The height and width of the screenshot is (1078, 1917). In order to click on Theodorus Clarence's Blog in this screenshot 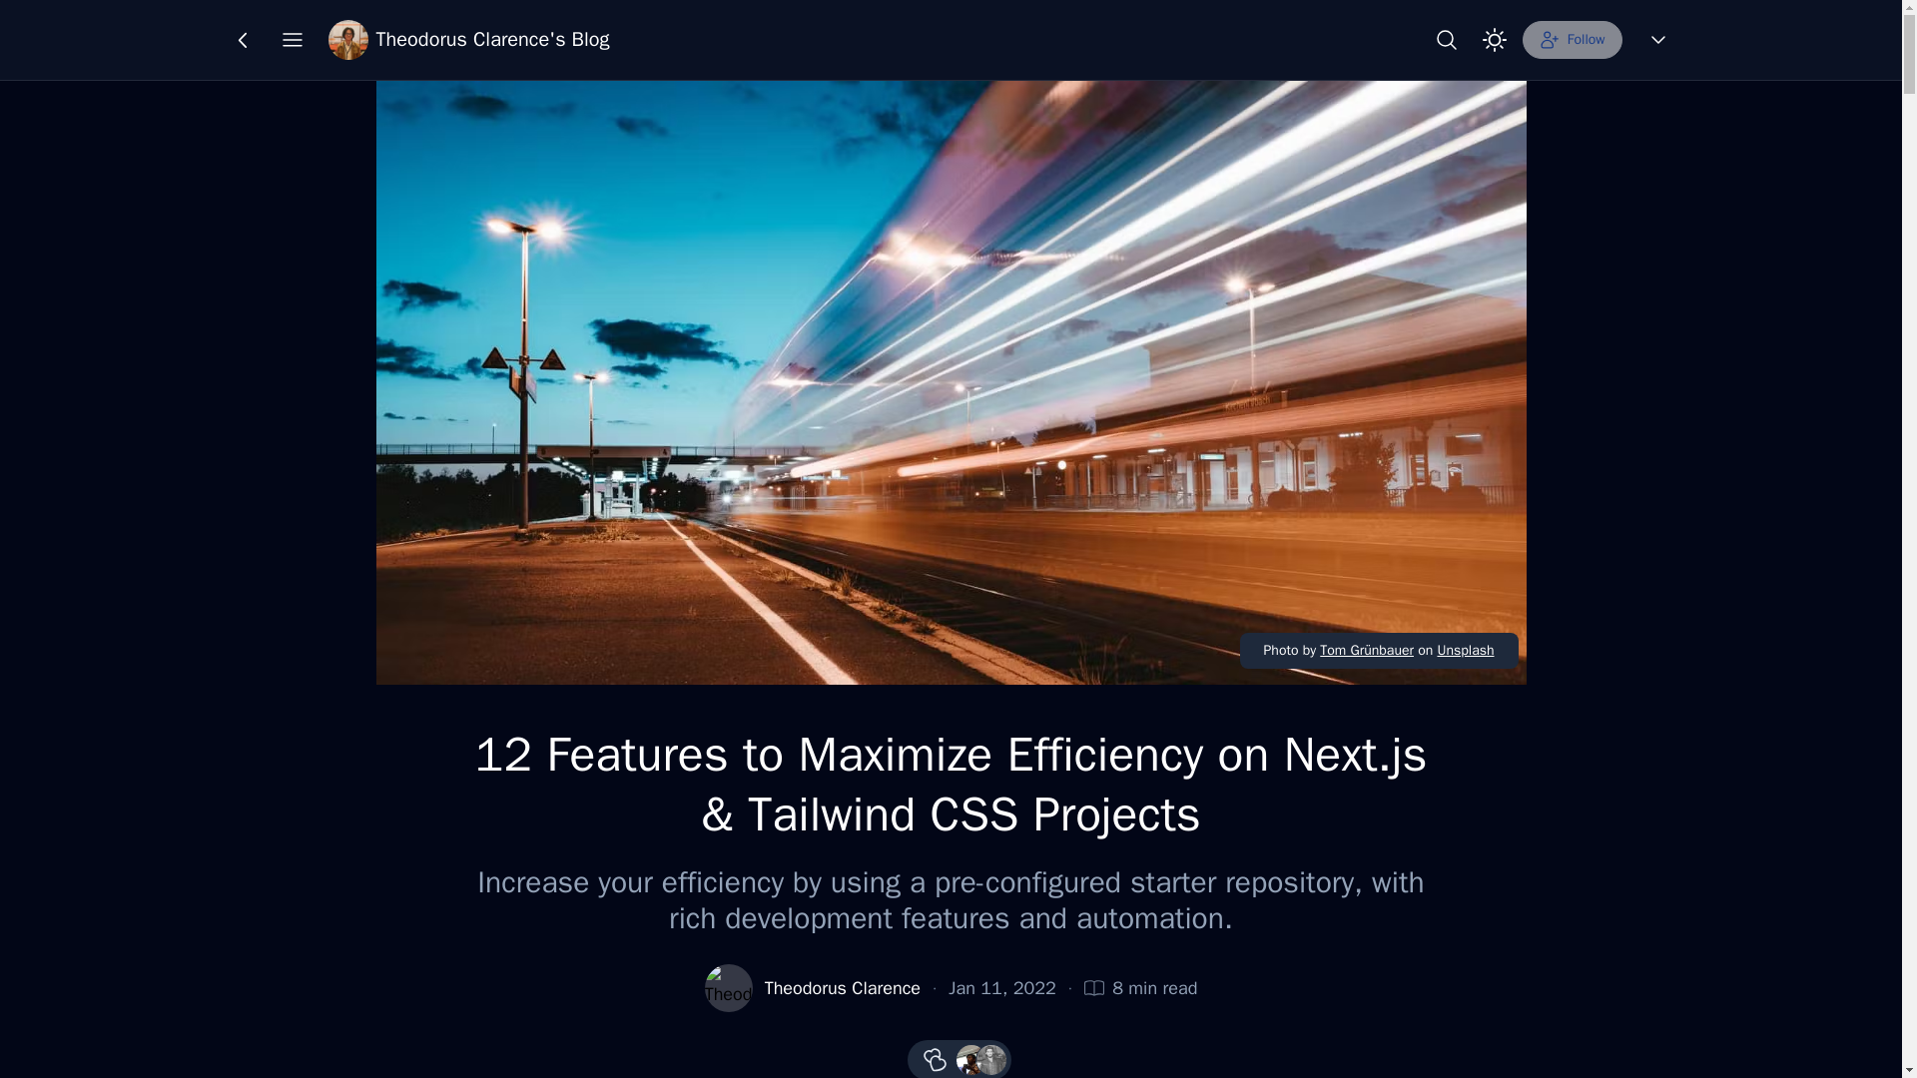, I will do `click(468, 40)`.